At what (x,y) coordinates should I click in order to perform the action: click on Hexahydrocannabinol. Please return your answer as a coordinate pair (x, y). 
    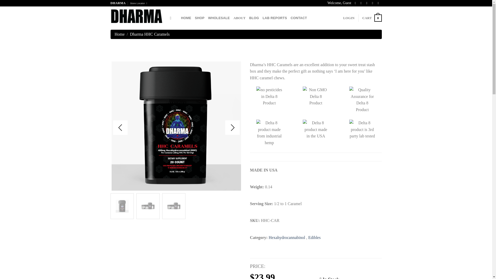
    Looking at the image, I should click on (287, 237).